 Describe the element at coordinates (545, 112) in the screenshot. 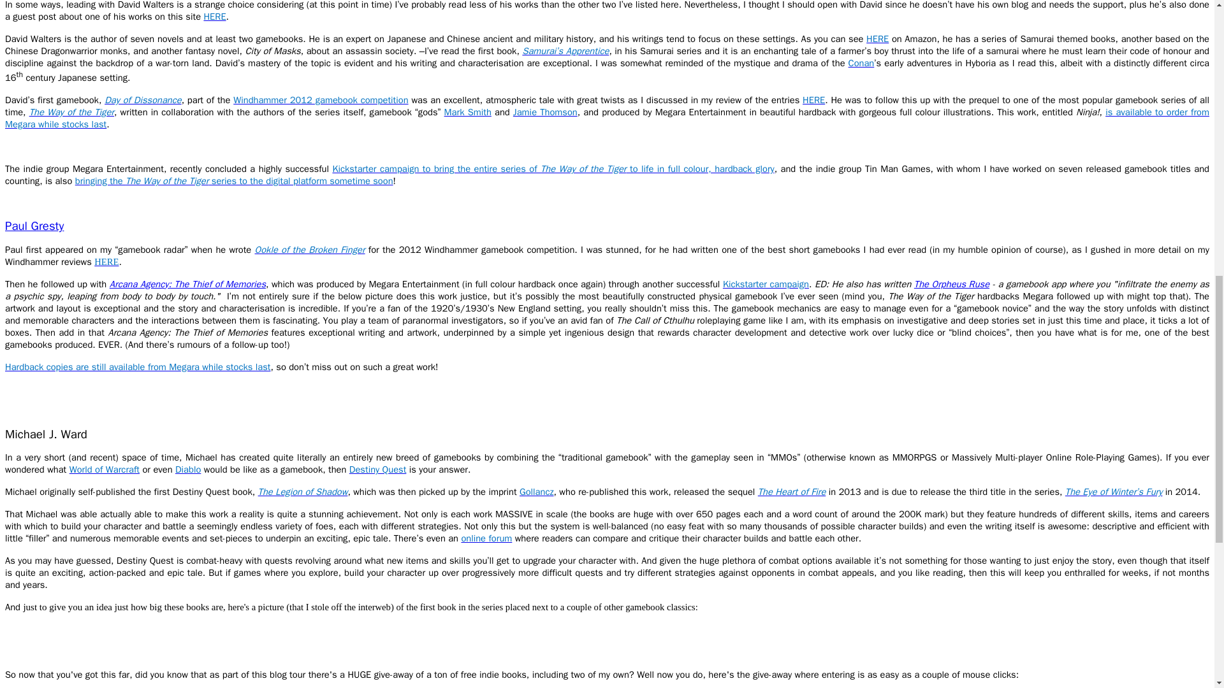

I see `Jamie Thomson` at that location.